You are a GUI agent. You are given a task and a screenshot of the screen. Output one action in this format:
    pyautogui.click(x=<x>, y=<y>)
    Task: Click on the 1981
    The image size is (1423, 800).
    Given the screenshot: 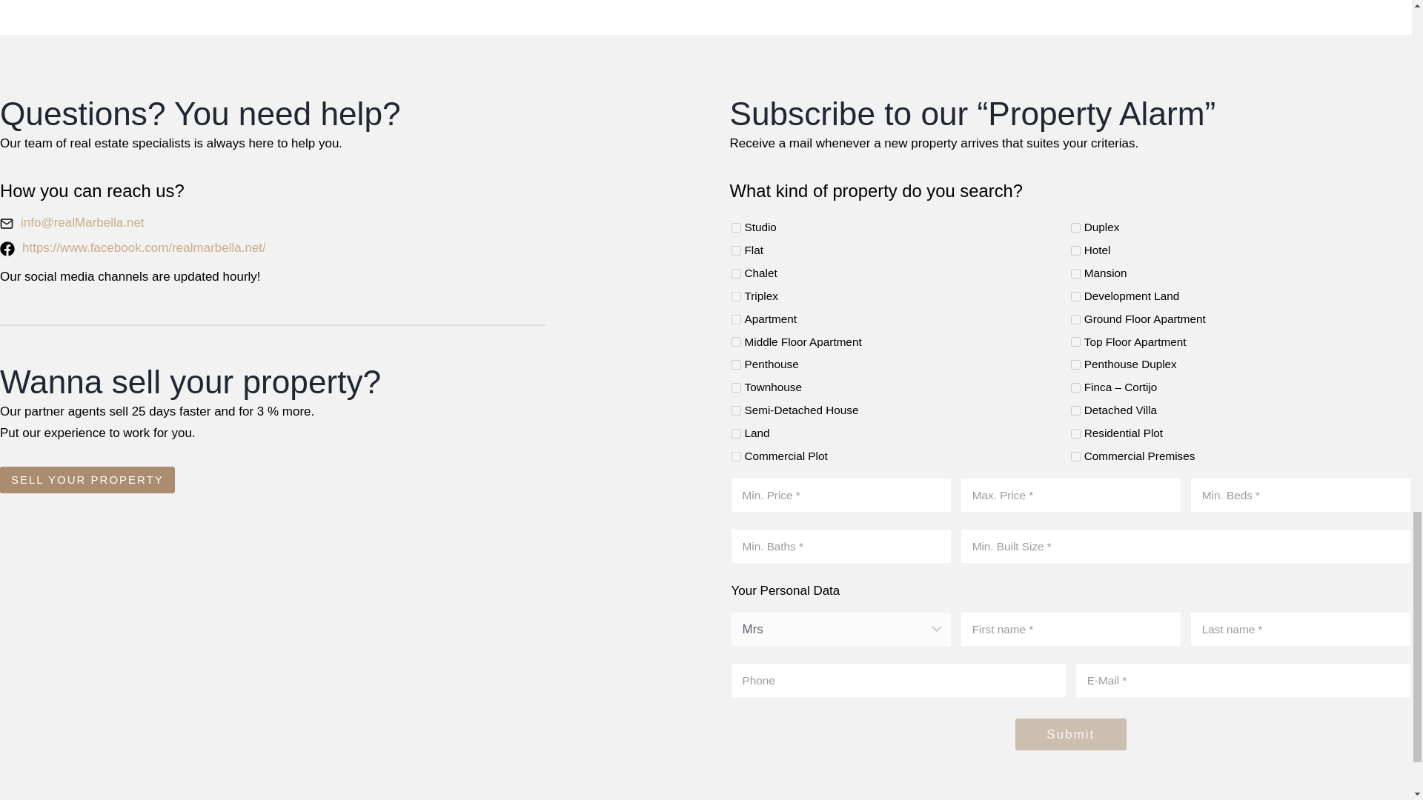 What is the action you would take?
    pyautogui.click(x=1075, y=228)
    